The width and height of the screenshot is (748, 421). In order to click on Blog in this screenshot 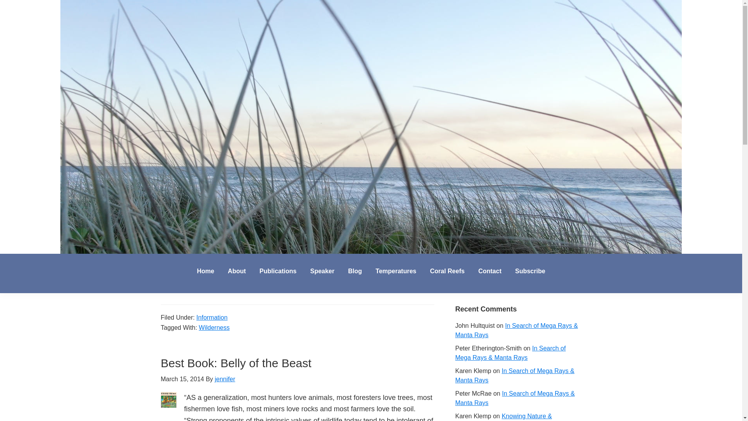, I will do `click(355, 271)`.